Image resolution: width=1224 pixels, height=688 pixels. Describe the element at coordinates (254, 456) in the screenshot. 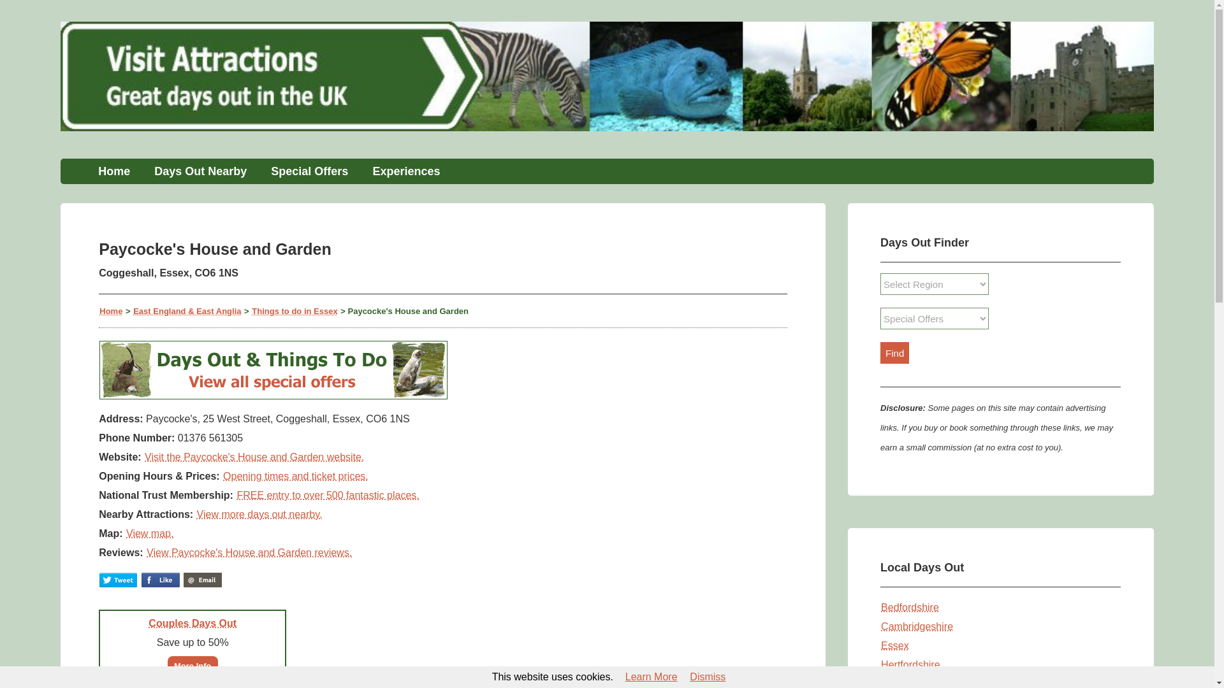

I see `Visit the Paycocke's House and Garden website.` at that location.